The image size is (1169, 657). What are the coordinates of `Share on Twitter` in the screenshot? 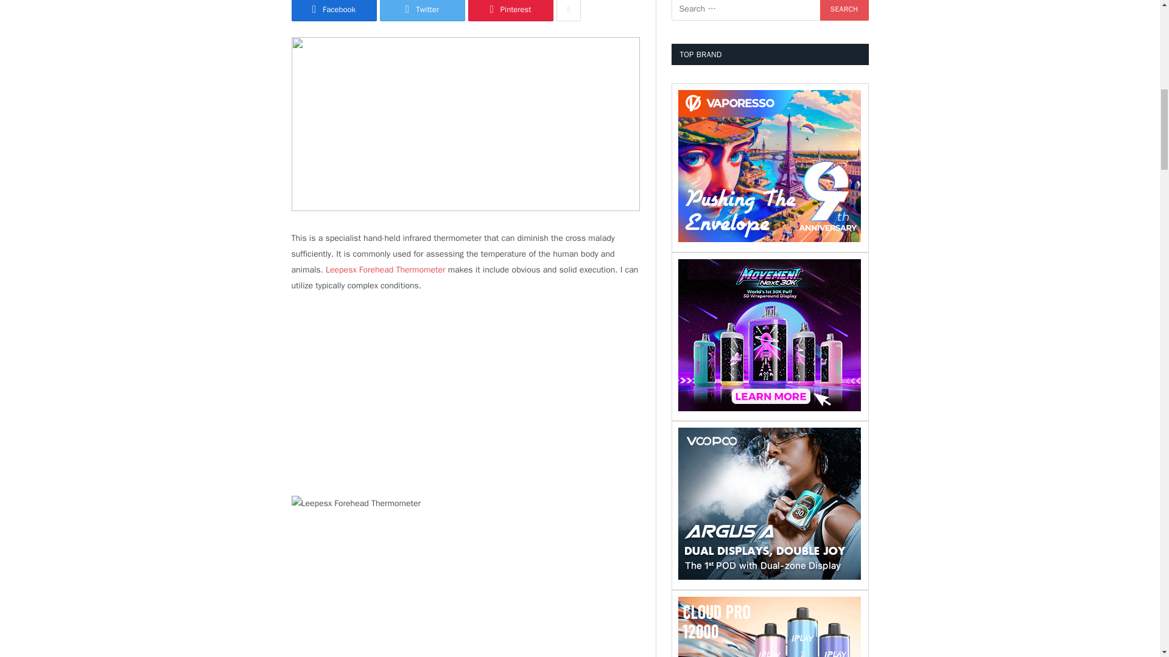 It's located at (423, 10).